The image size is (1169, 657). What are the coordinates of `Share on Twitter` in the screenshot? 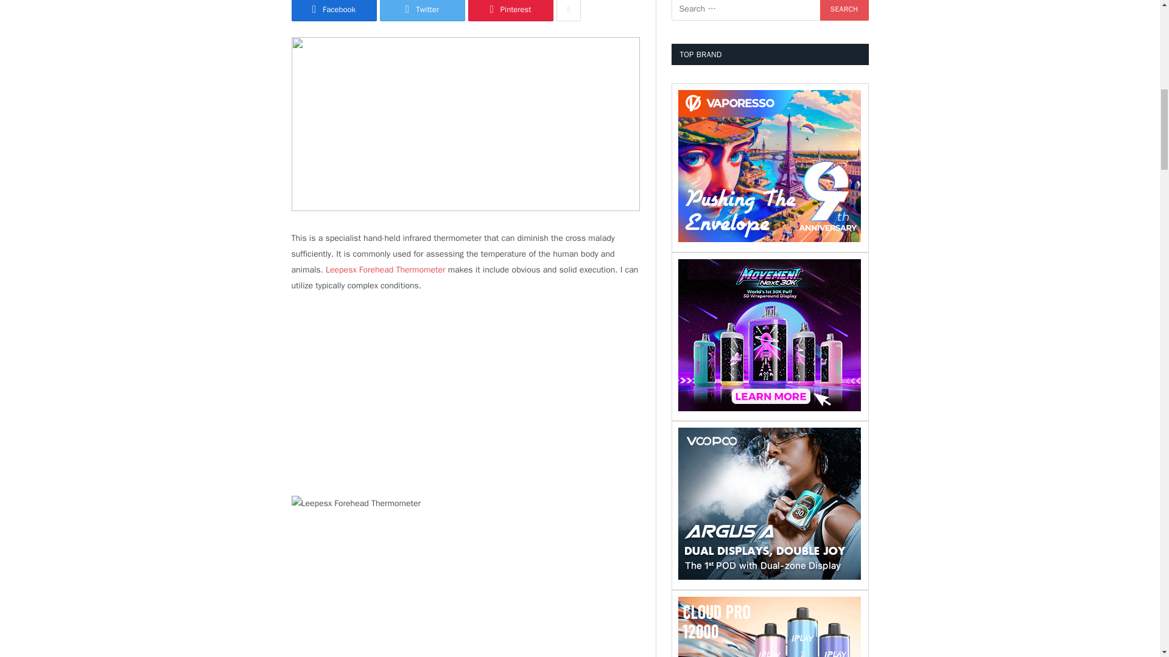 It's located at (423, 10).